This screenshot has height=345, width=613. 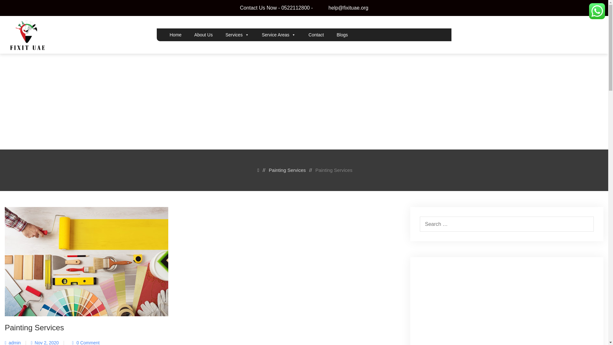 What do you see at coordinates (172, 34) in the screenshot?
I see `Home` at bounding box center [172, 34].